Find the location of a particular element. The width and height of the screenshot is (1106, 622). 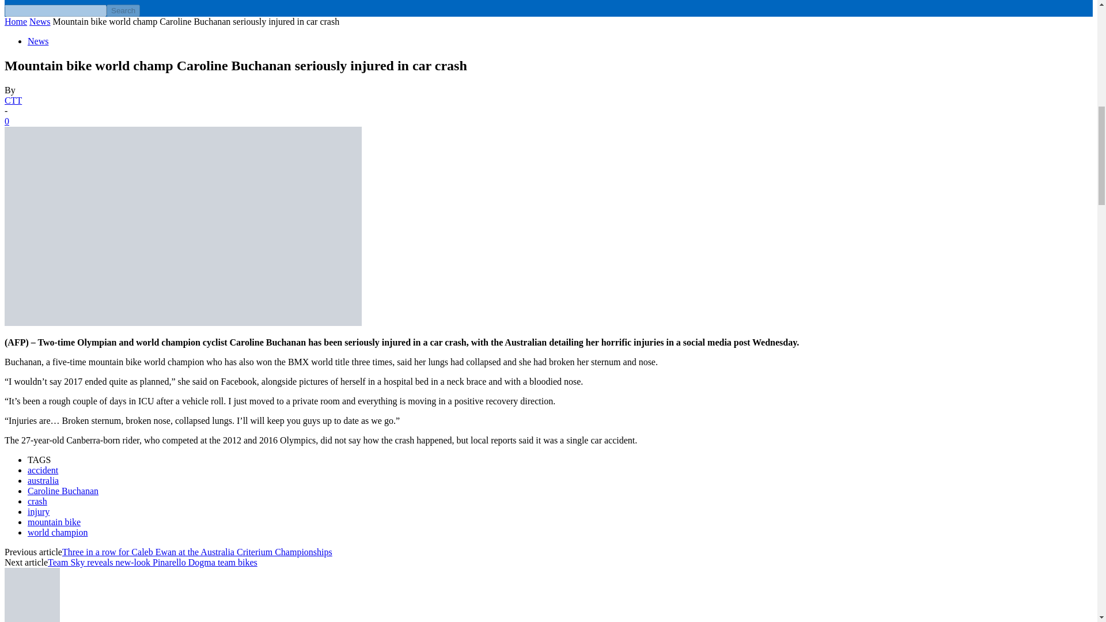

australia is located at coordinates (43, 480).